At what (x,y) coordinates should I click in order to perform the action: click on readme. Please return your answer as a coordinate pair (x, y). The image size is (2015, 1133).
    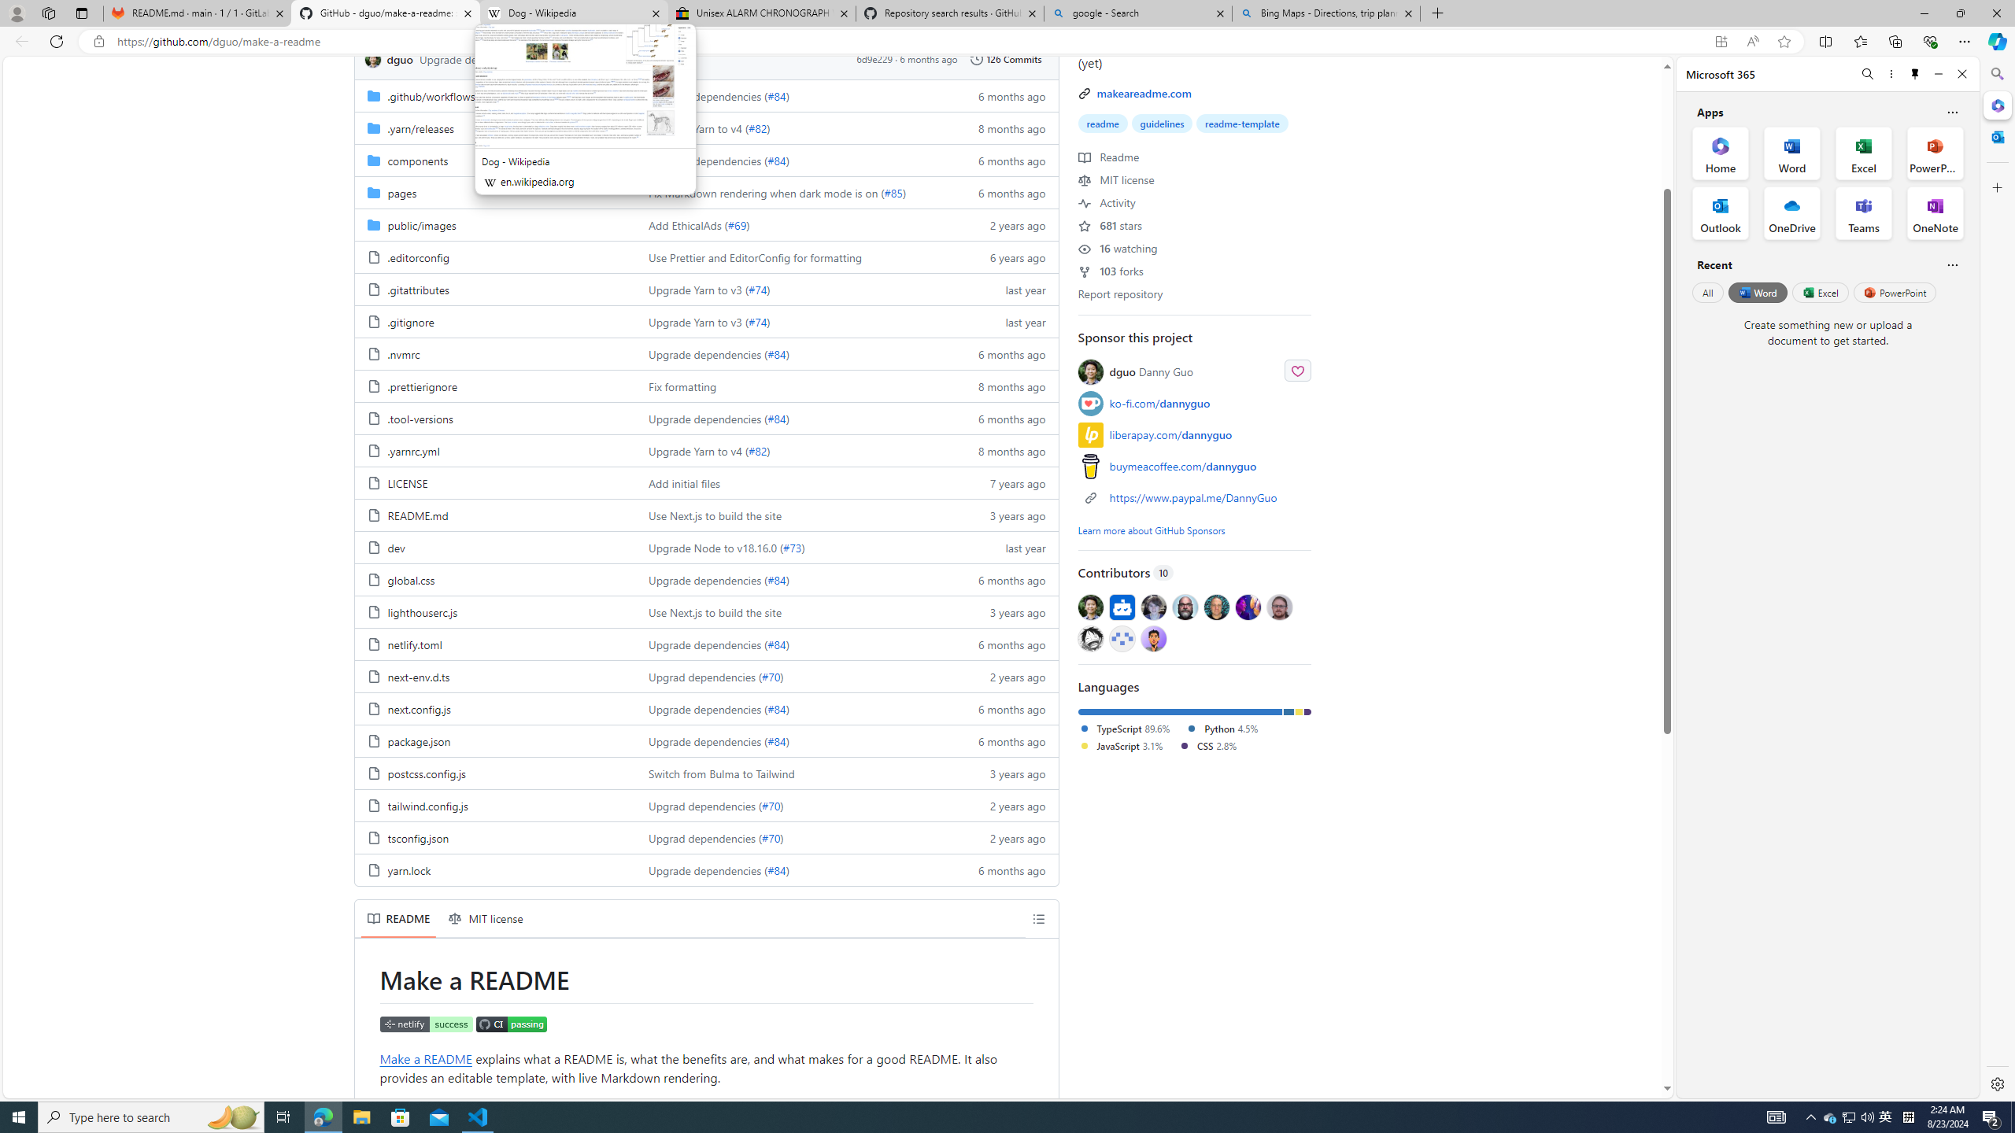
    Looking at the image, I should click on (1103, 123).